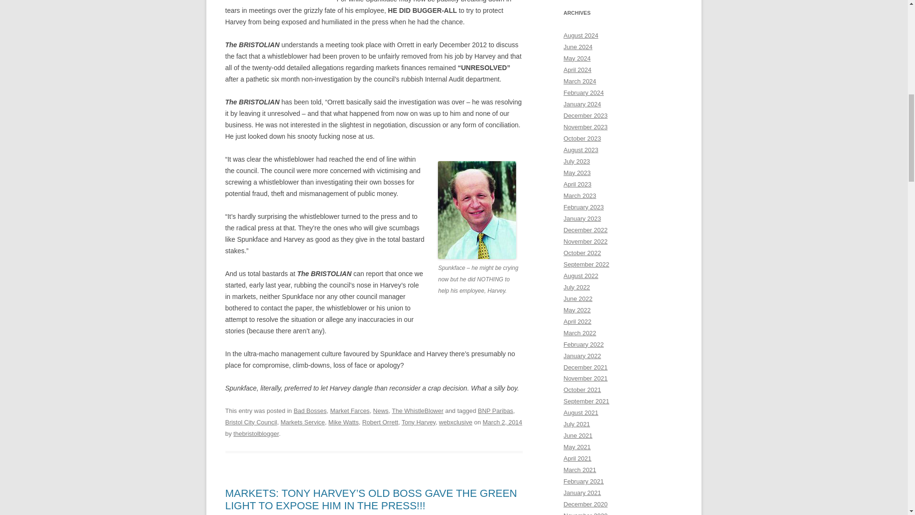 The width and height of the screenshot is (915, 515). What do you see at coordinates (456, 422) in the screenshot?
I see `webxclusive` at bounding box center [456, 422].